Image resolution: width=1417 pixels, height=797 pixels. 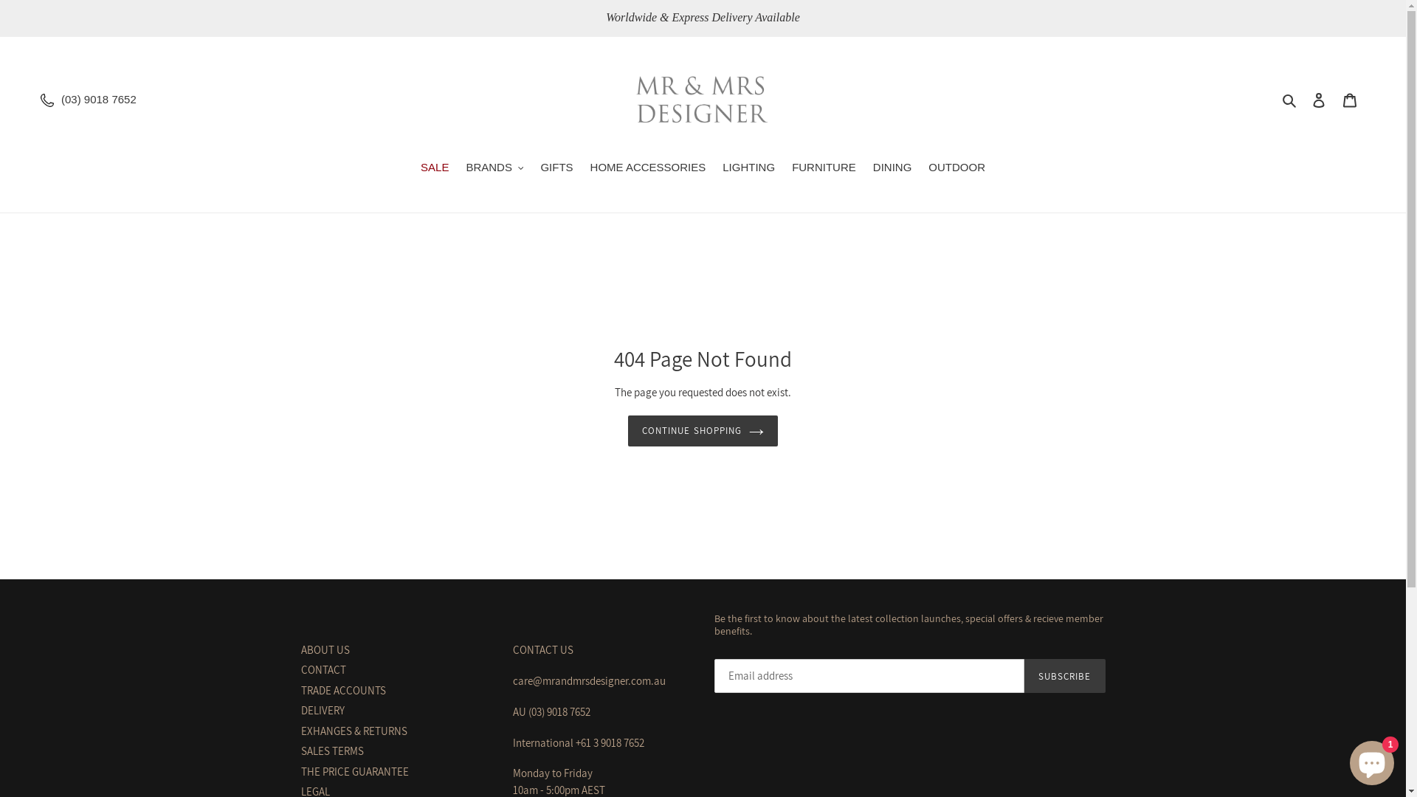 I want to click on THE PRICE GUARANTEE, so click(x=355, y=772).